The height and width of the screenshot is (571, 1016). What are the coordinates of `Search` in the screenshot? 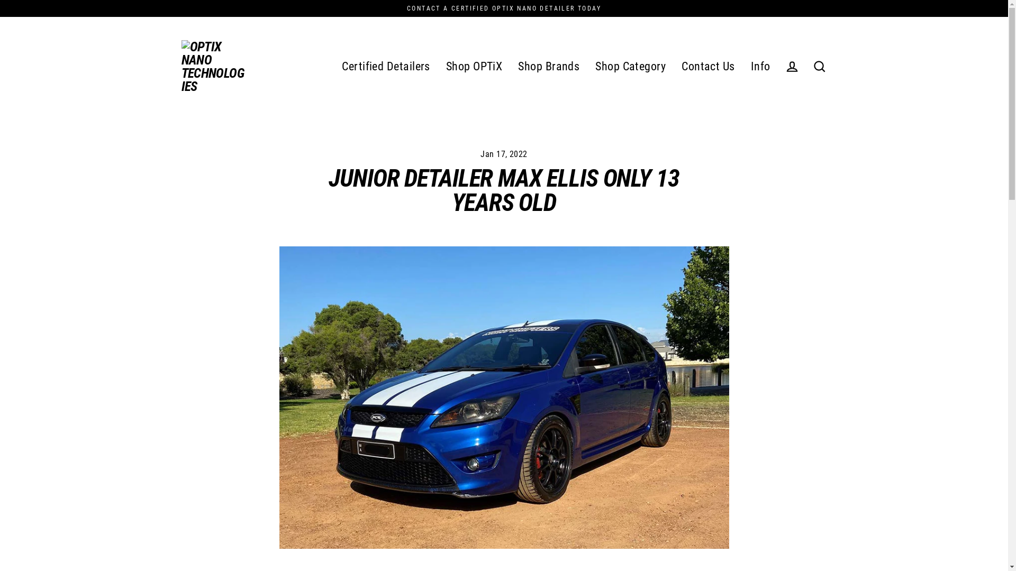 It's located at (819, 67).